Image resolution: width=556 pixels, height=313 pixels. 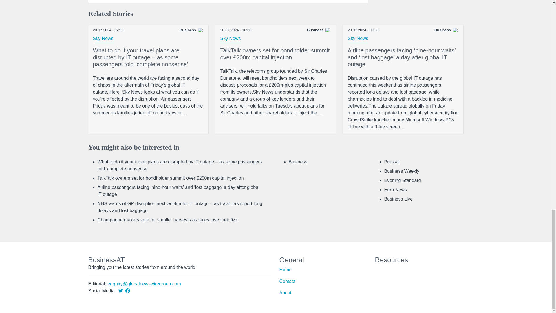 What do you see at coordinates (398, 199) in the screenshot?
I see `Business Live` at bounding box center [398, 199].